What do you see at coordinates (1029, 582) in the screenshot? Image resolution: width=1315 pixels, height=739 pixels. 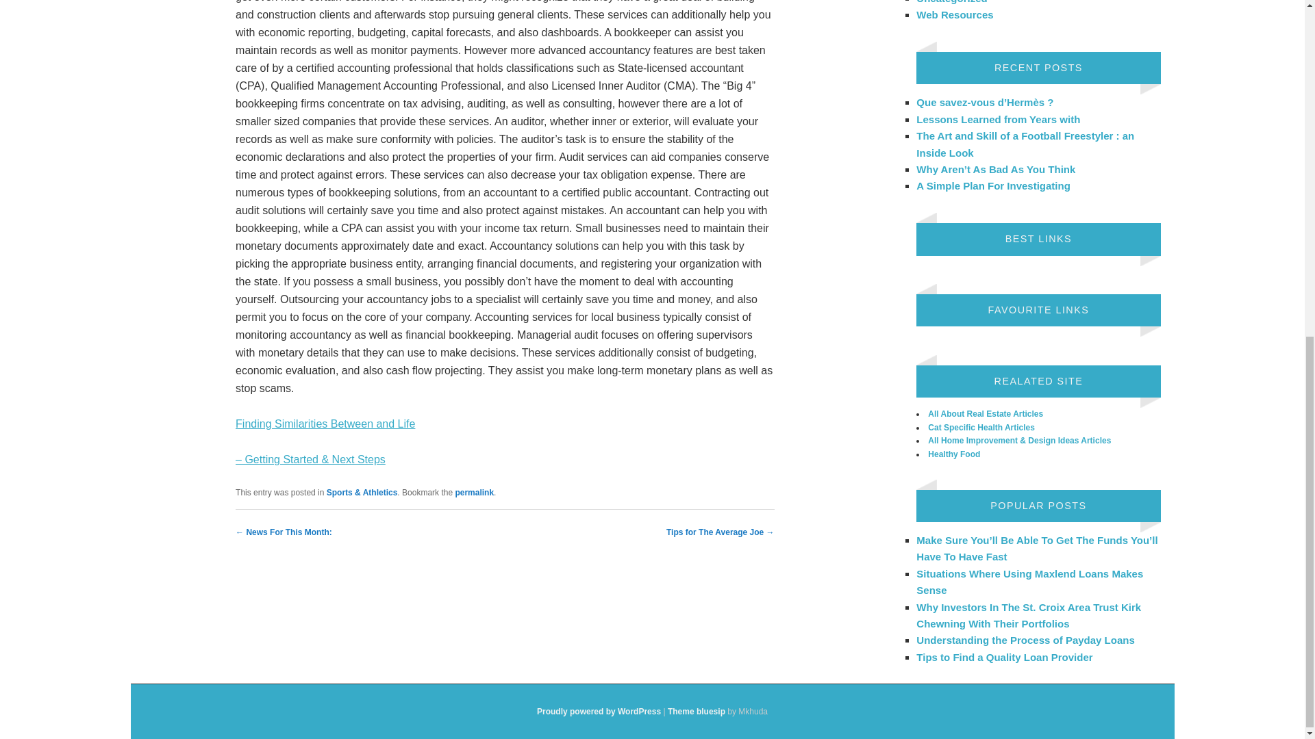 I see `Situations Where Using Maxlend Loans Makes Sense` at bounding box center [1029, 582].